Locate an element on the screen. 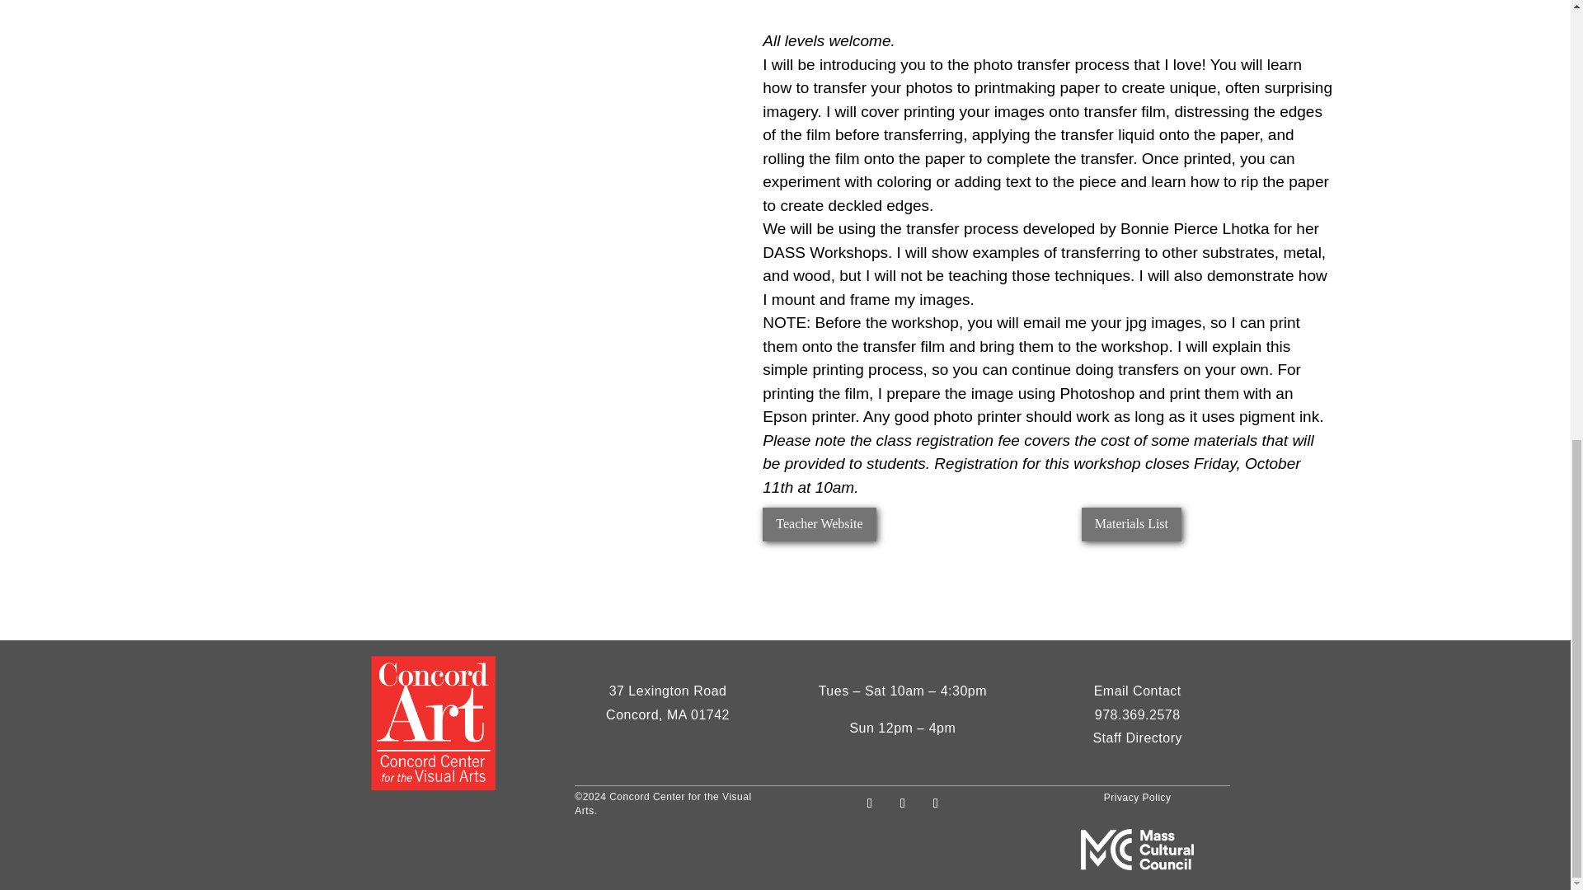  Teacher Website is located at coordinates (819, 524).